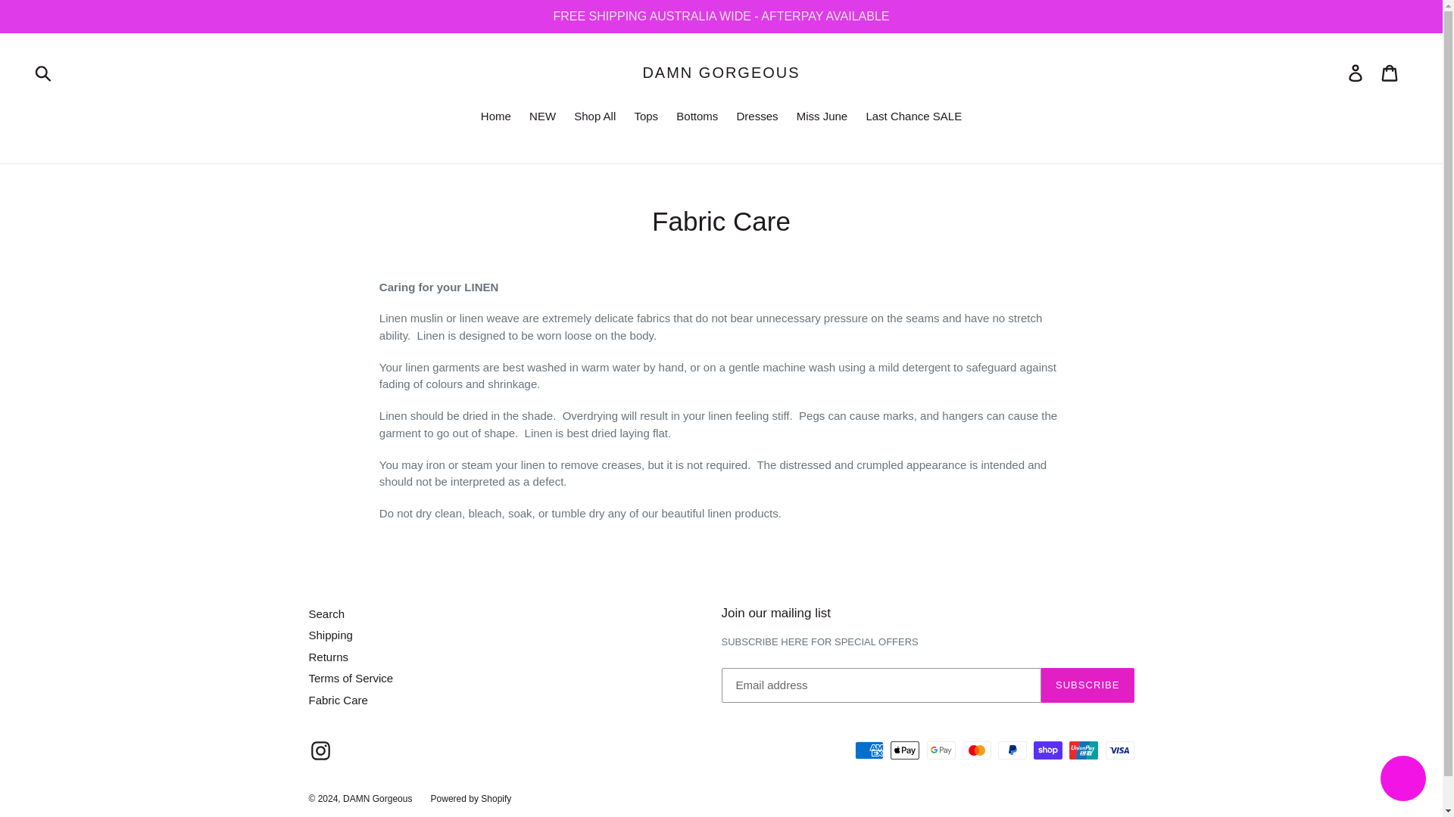 The width and height of the screenshot is (1454, 817). I want to click on Bottoms, so click(697, 117).